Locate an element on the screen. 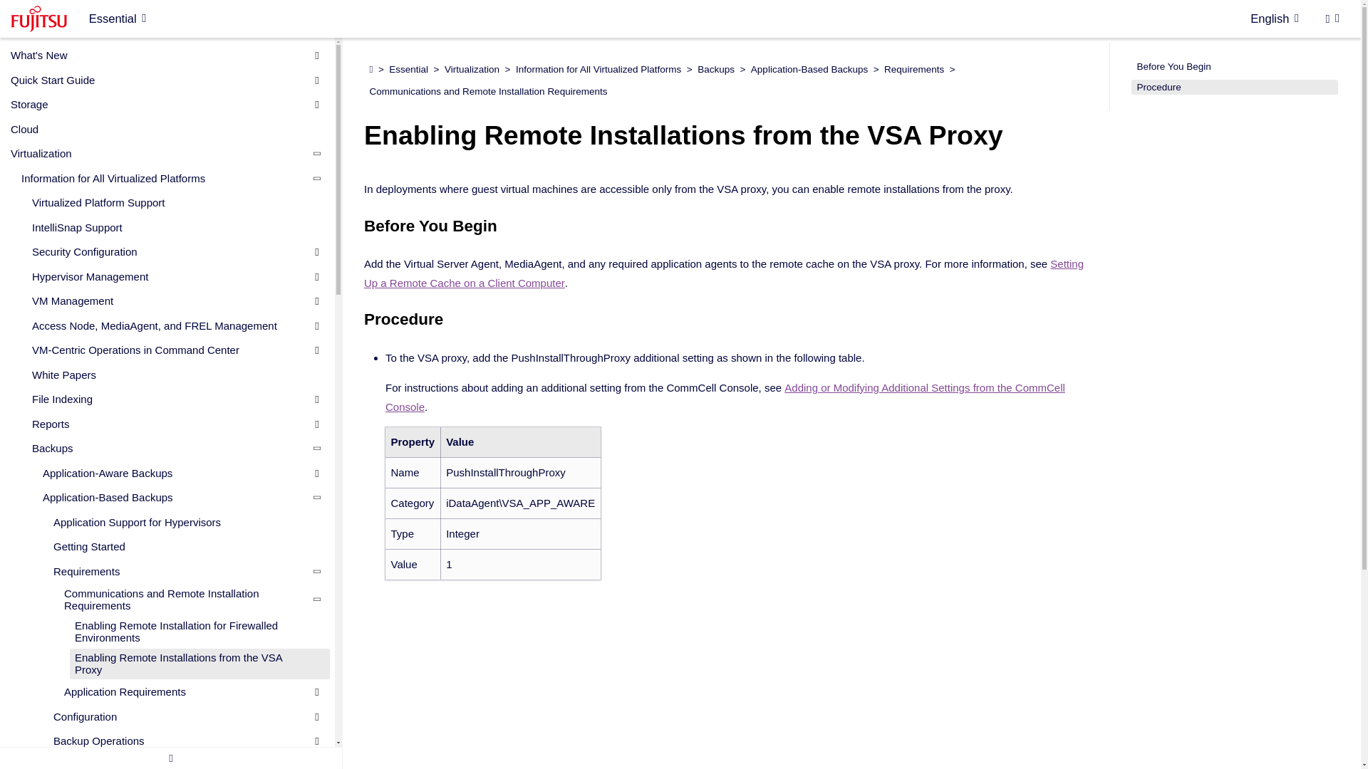 The height and width of the screenshot is (769, 1368). Hypervisor Management is located at coordinates (170, 276).